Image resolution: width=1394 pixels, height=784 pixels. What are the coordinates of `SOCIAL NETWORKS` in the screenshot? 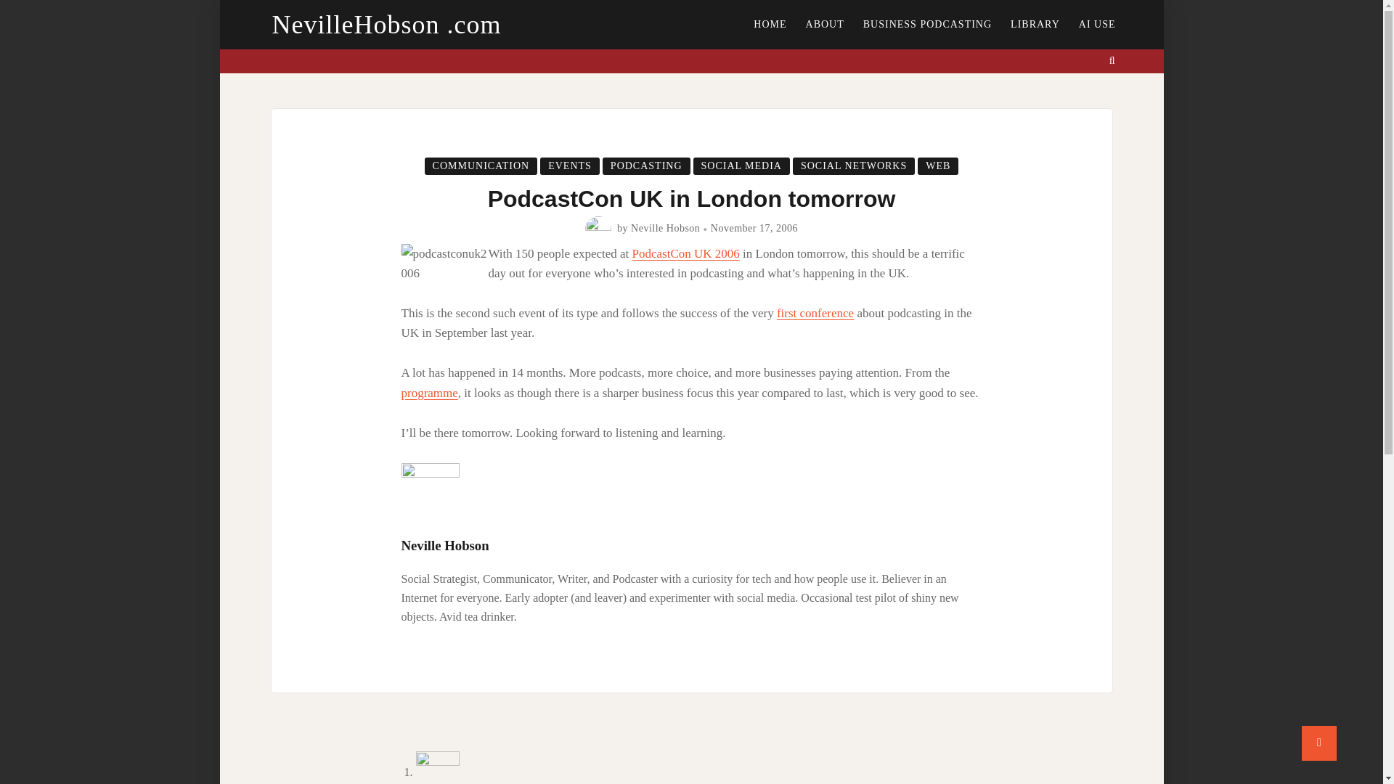 It's located at (854, 166).